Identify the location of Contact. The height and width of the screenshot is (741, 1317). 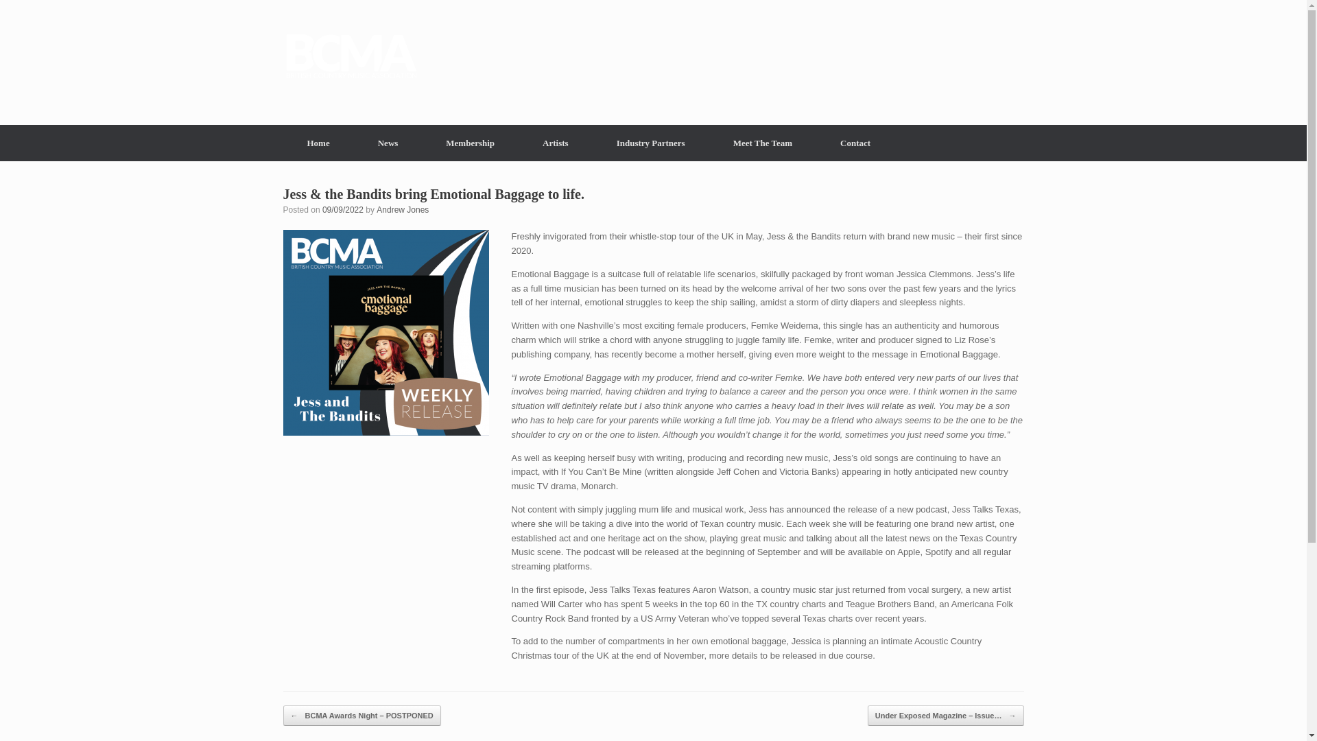
(855, 143).